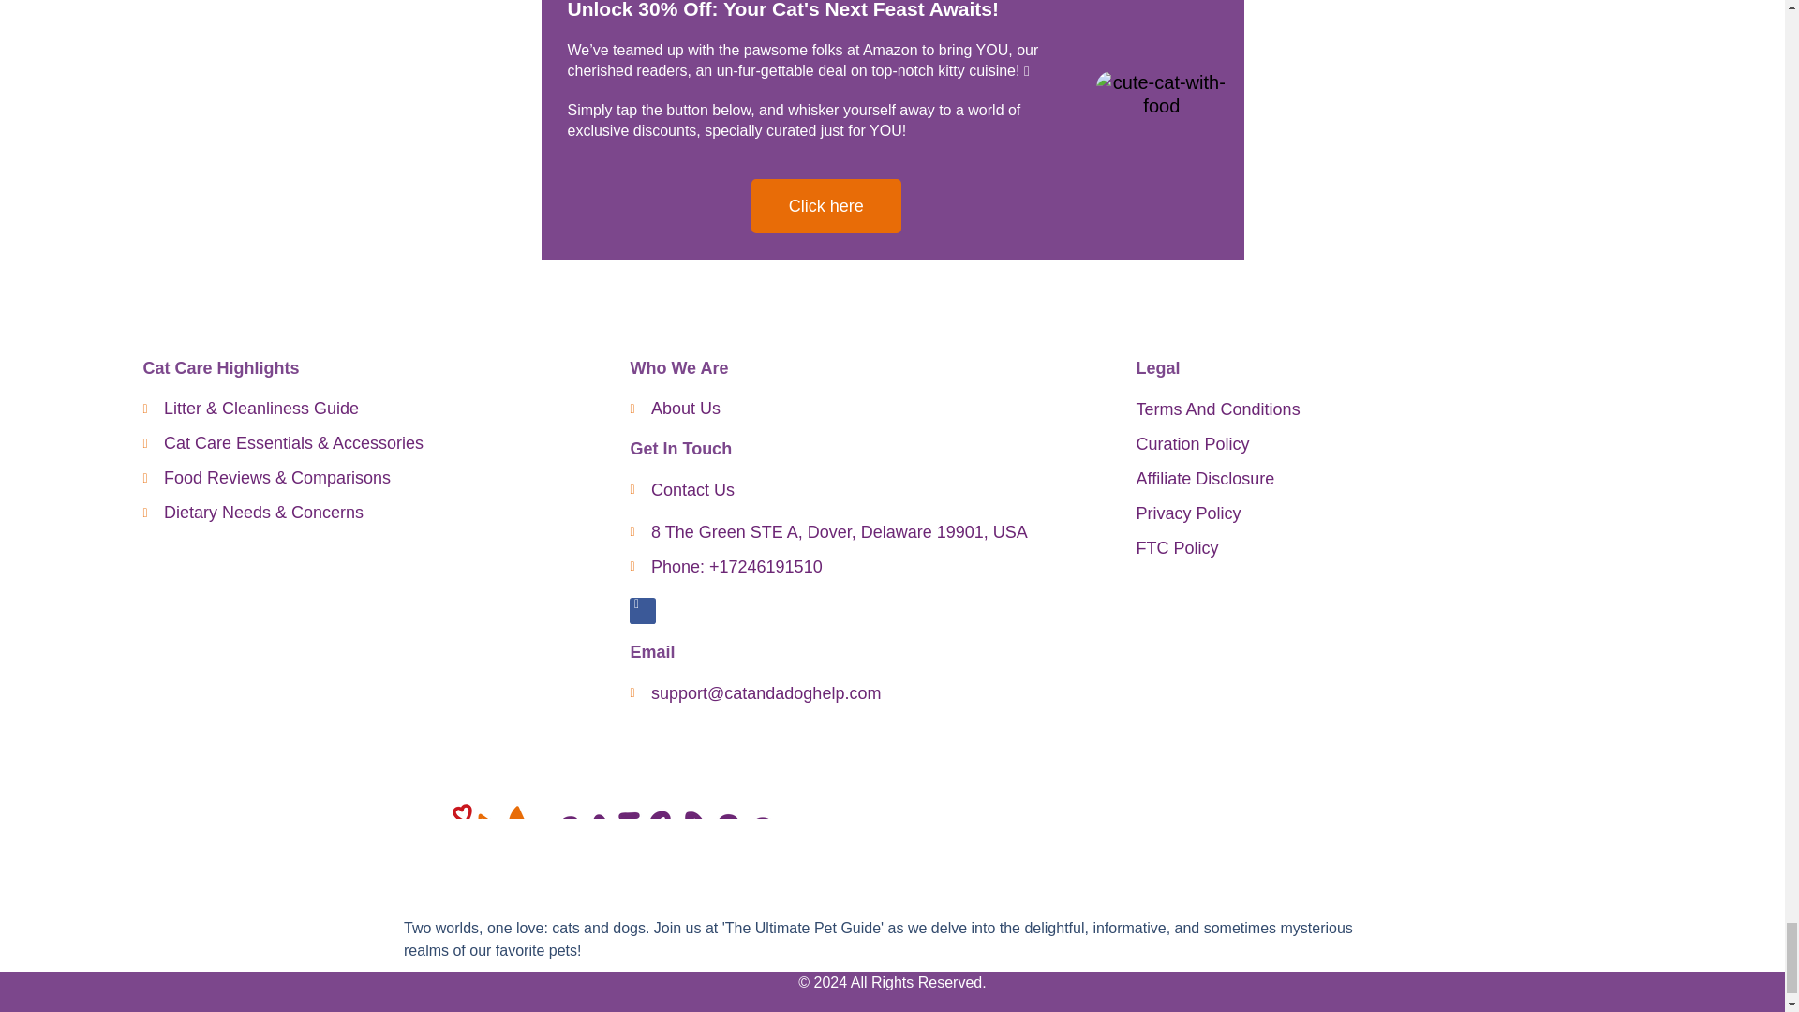 This screenshot has height=1012, width=1799. I want to click on Click here, so click(826, 206).